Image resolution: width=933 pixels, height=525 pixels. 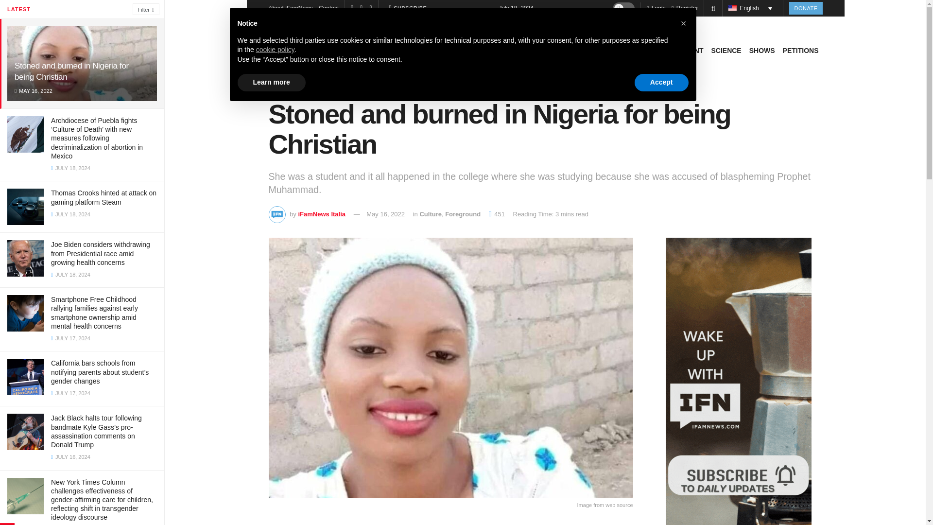 What do you see at coordinates (291, 8) in the screenshot?
I see `About iFamNews` at bounding box center [291, 8].